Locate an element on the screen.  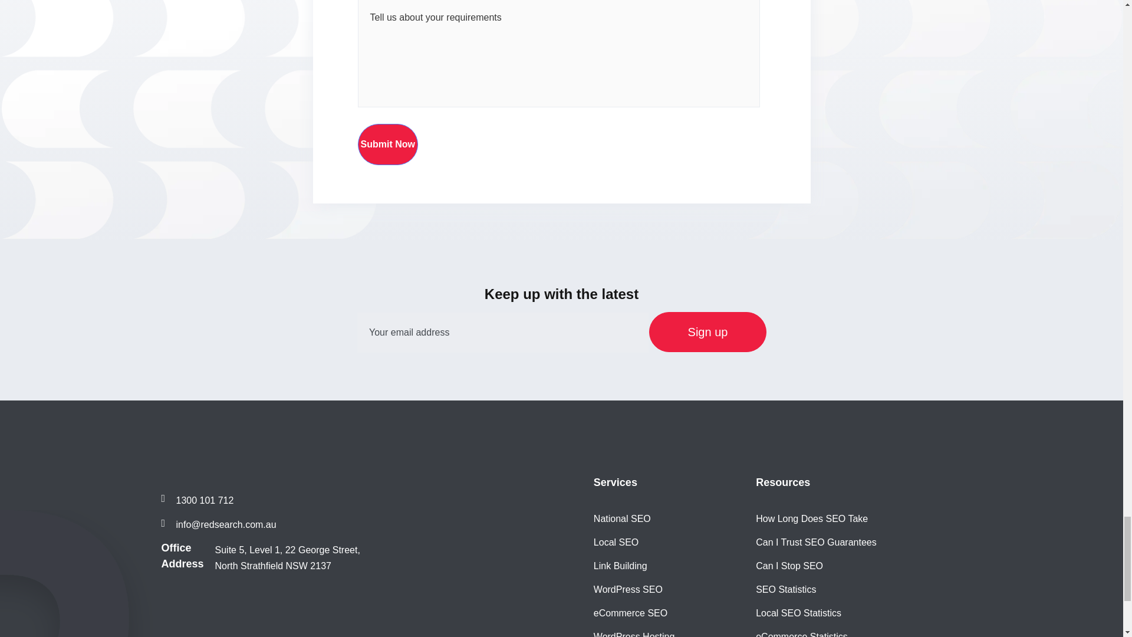
Submit Now is located at coordinates (387, 144).